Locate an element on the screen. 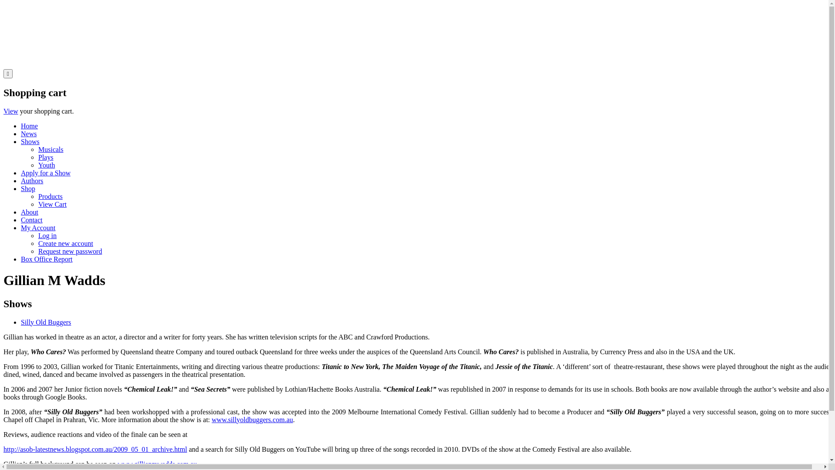 Image resolution: width=835 pixels, height=470 pixels. Apply for a Show is located at coordinates (46, 173).